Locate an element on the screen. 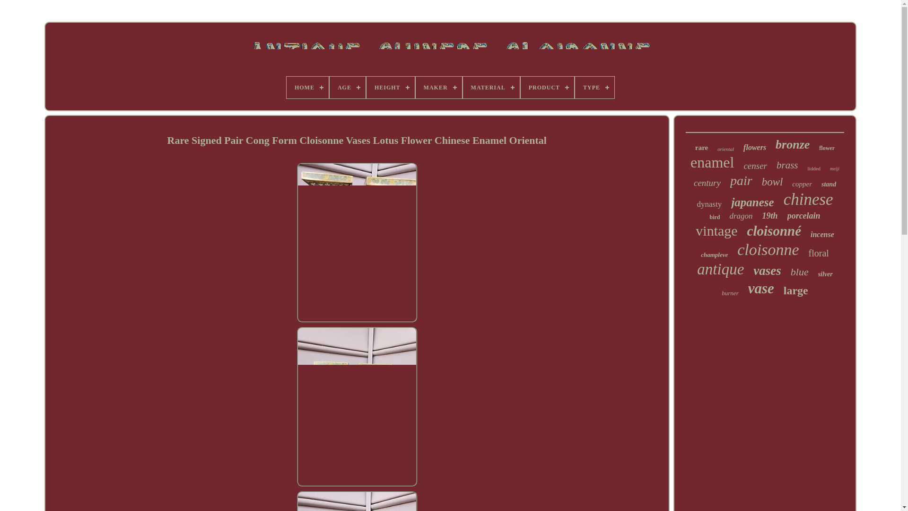 The height and width of the screenshot is (511, 908). HEIGHT is located at coordinates (391, 88).